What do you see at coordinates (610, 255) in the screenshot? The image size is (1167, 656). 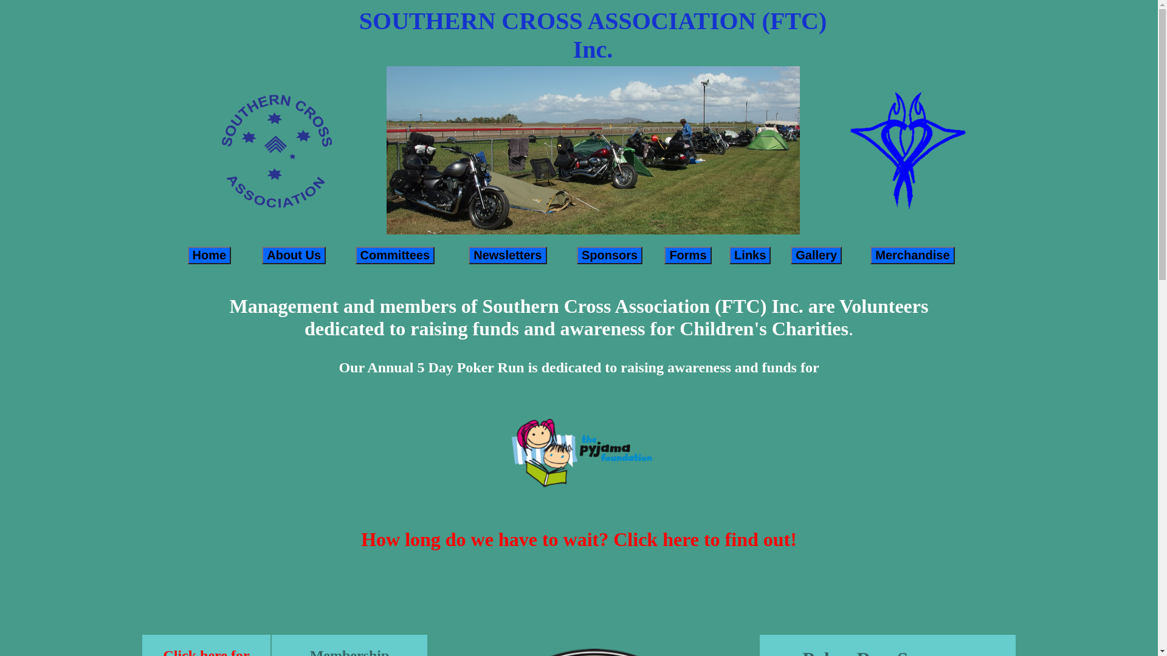 I see `Sponsors` at bounding box center [610, 255].